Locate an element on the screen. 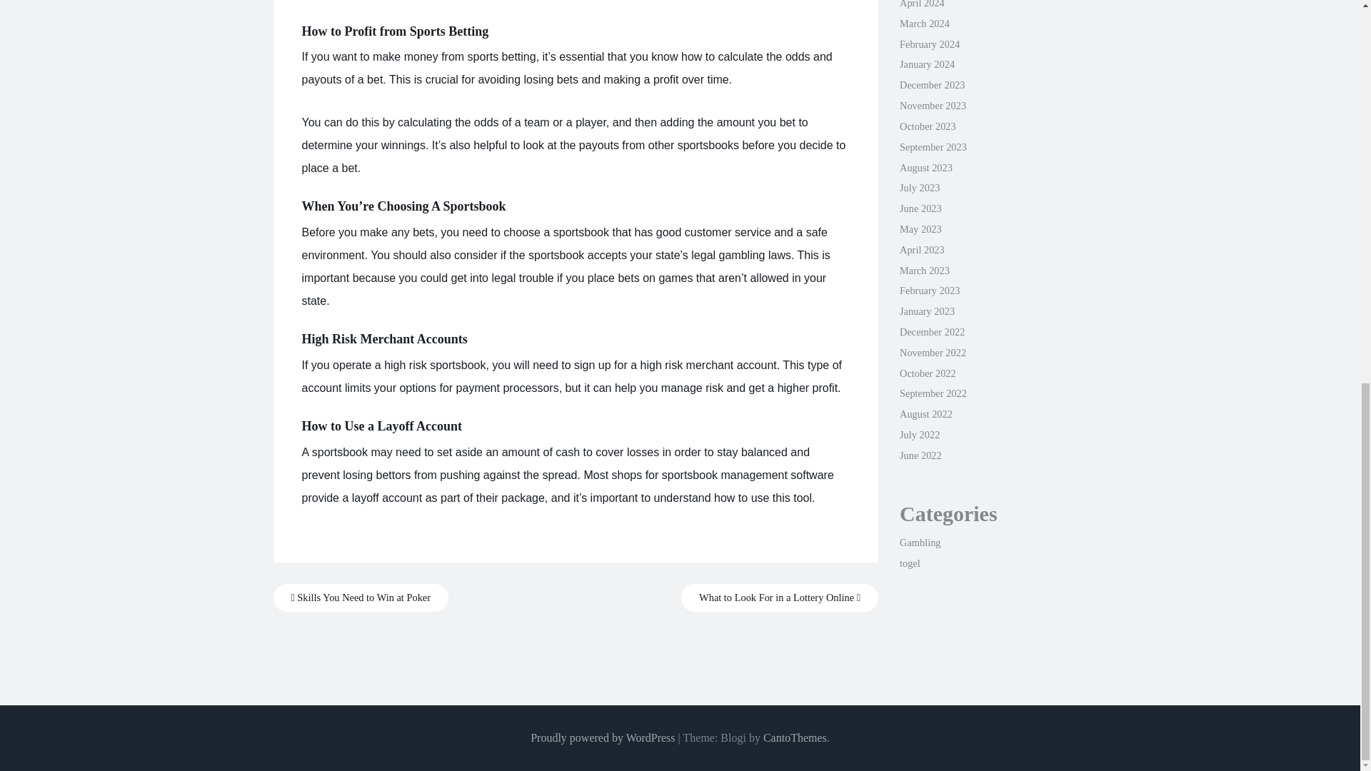 This screenshot has width=1371, height=771. March 2023 is located at coordinates (924, 270).